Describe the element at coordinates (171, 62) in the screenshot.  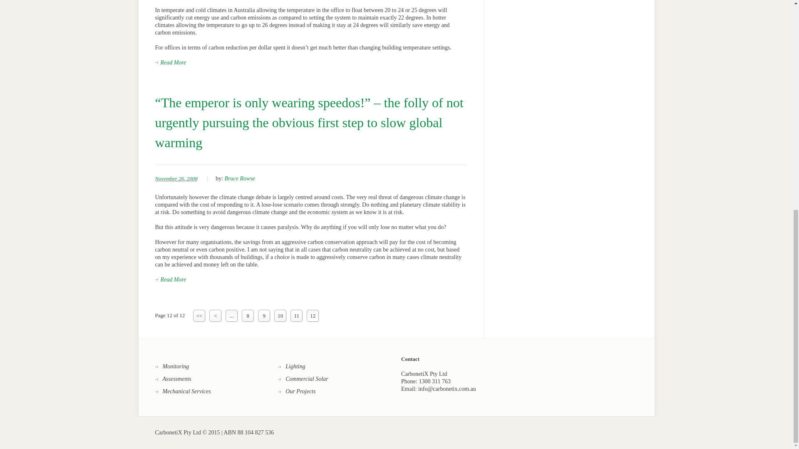
I see `Read More` at that location.